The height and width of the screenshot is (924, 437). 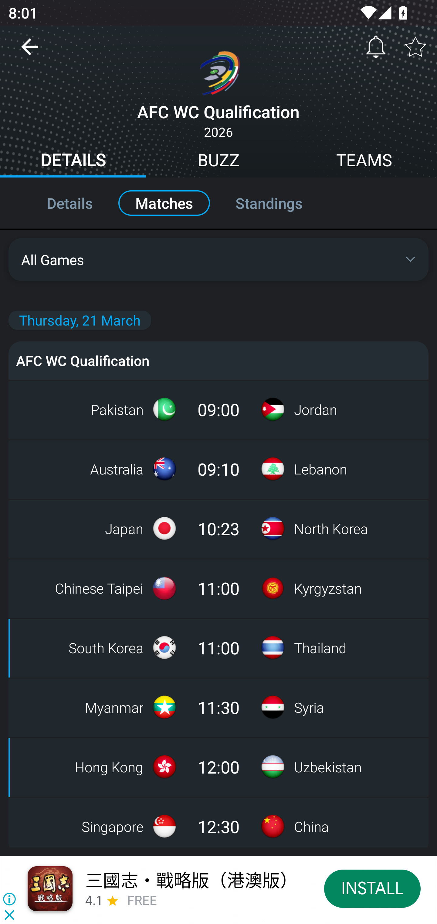 What do you see at coordinates (57, 202) in the screenshot?
I see `Details` at bounding box center [57, 202].